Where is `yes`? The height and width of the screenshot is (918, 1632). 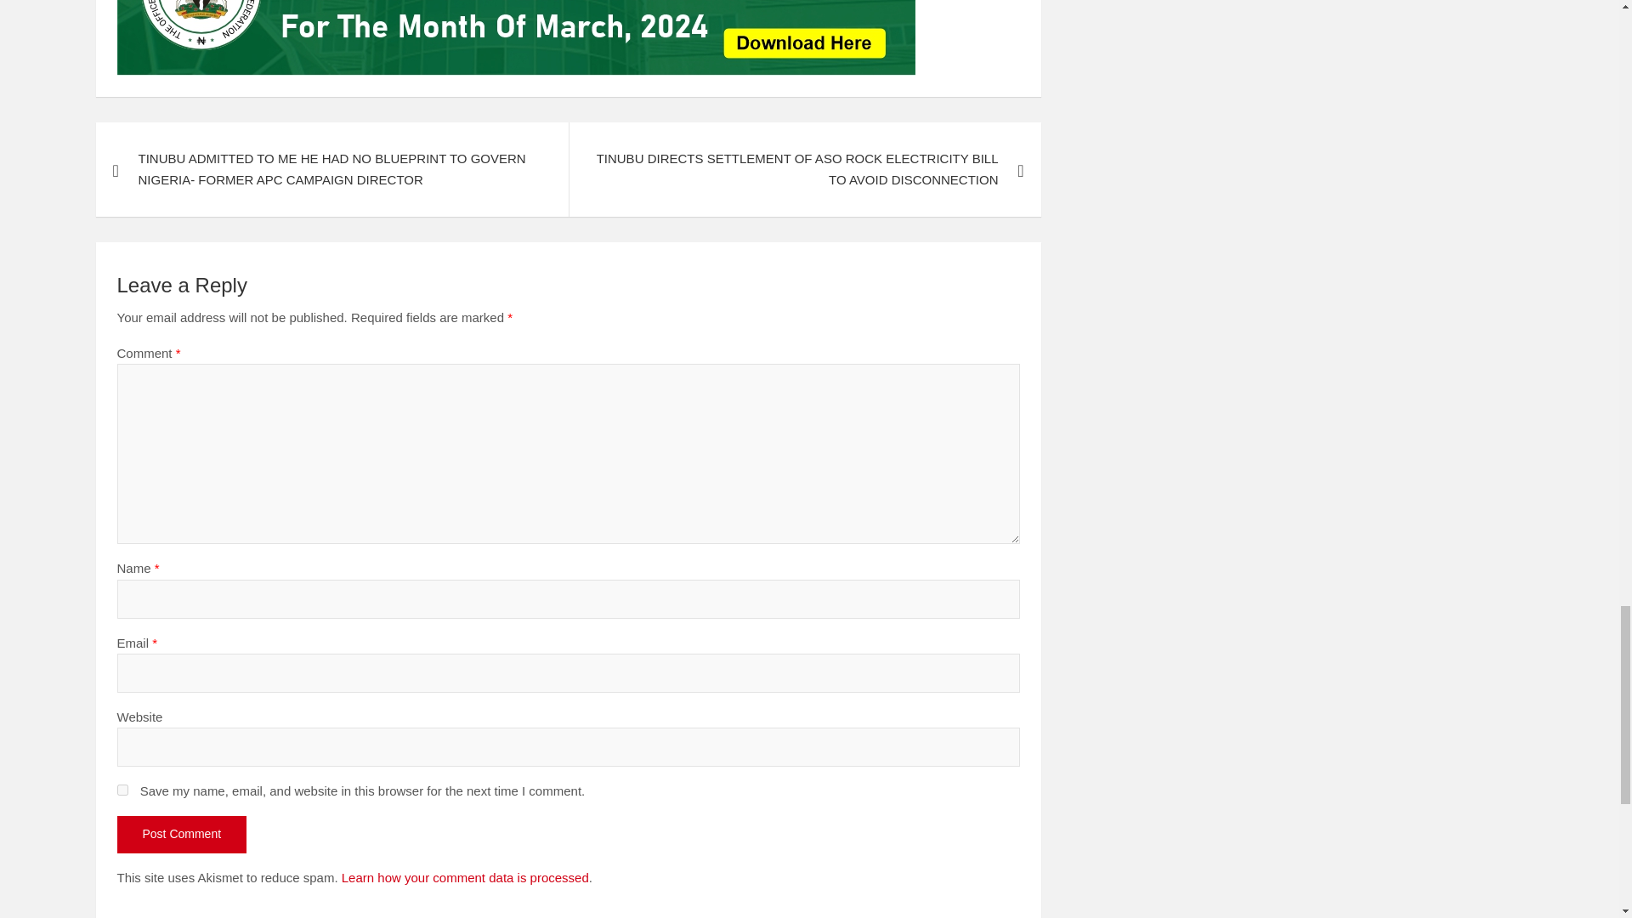
yes is located at coordinates (122, 790).